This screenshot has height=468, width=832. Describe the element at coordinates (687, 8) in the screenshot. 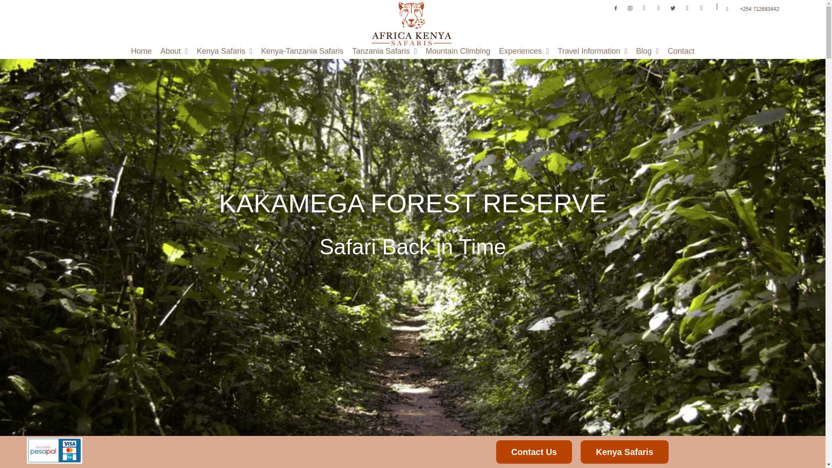

I see `Linkedin` at that location.